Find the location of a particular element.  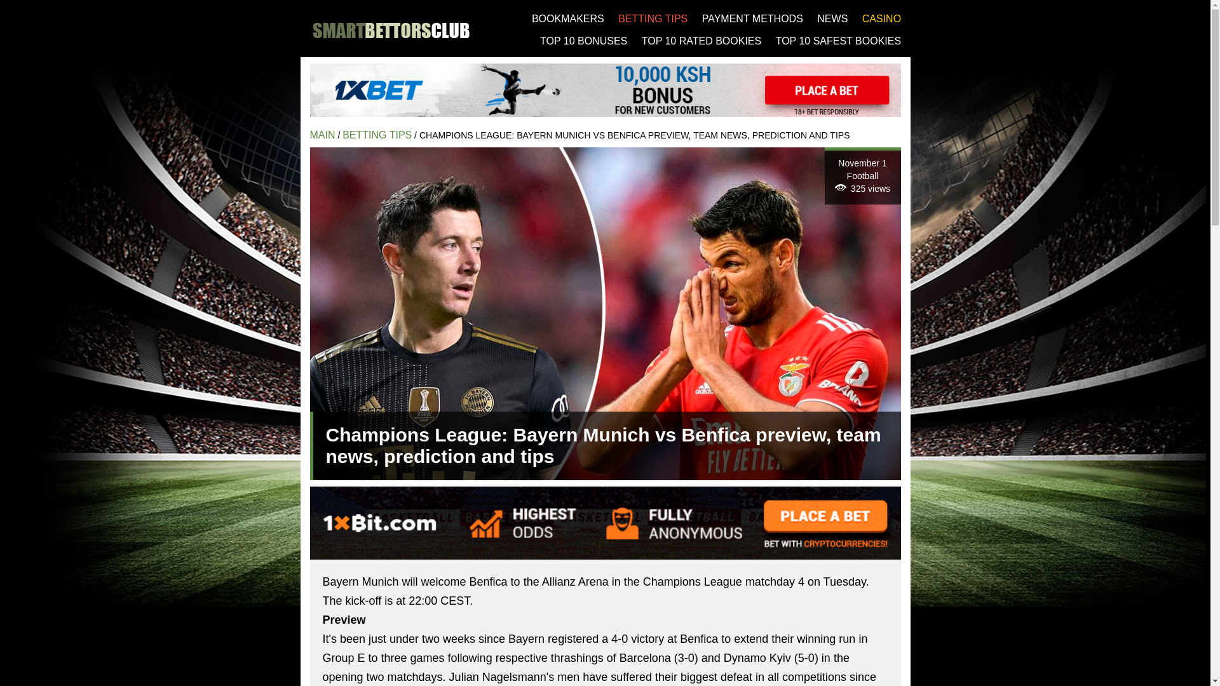

TOP 10 RATED BOOKIES is located at coordinates (701, 41).